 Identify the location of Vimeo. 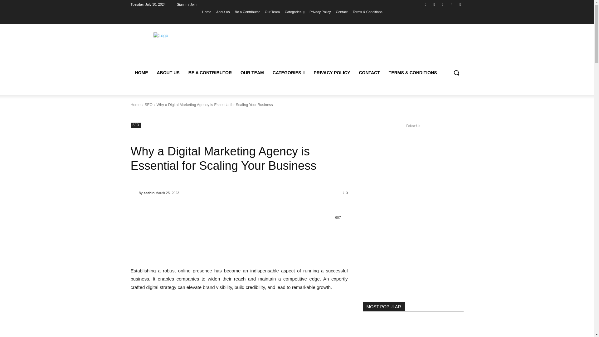
(452, 4).